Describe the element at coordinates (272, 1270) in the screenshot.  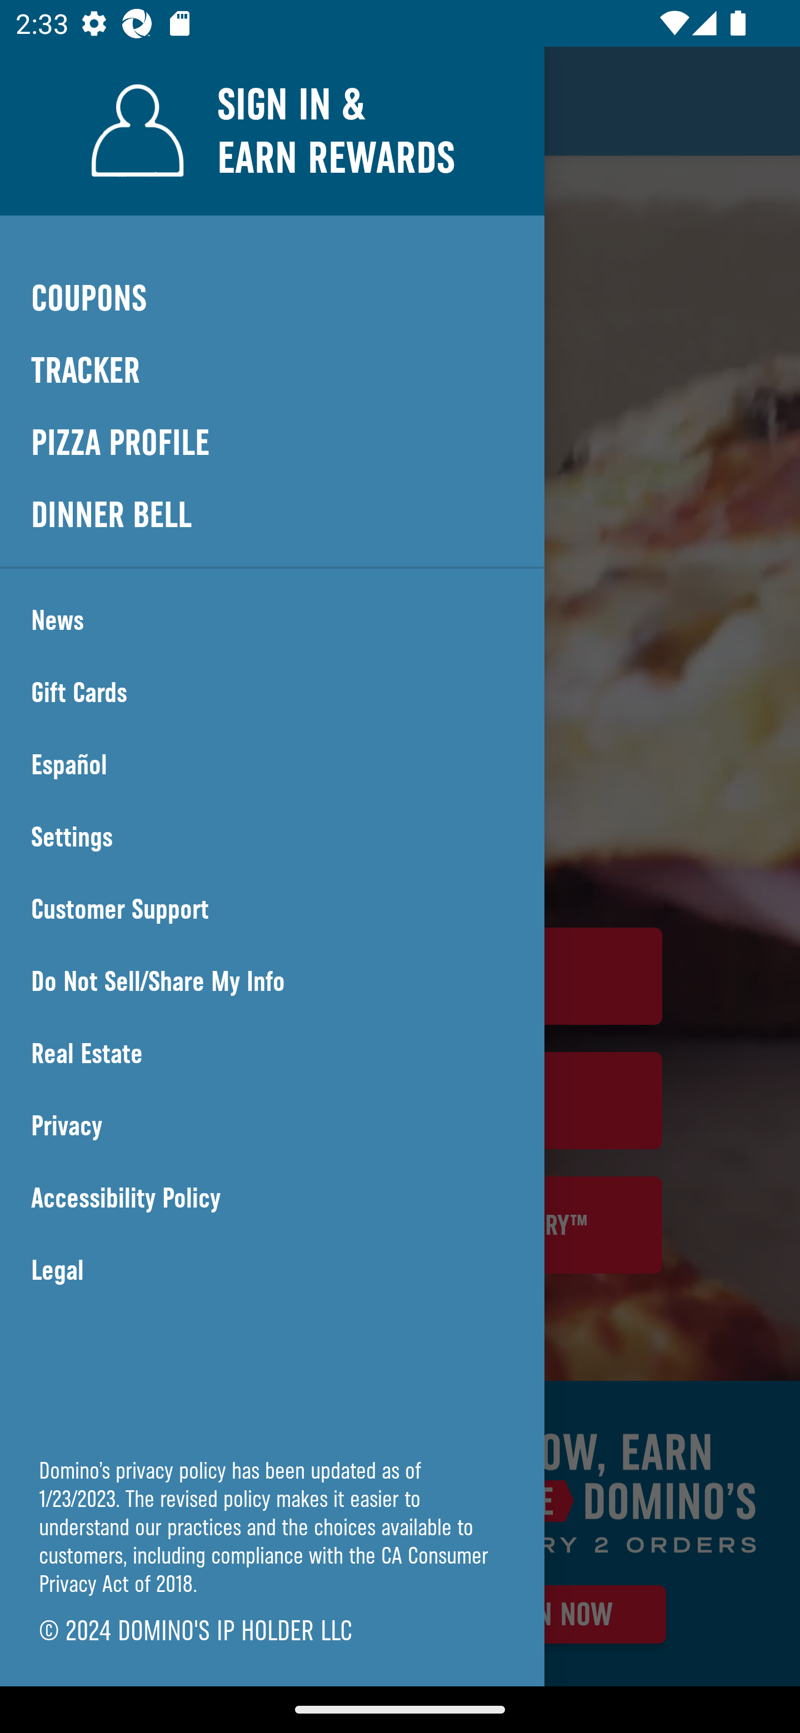
I see `Legal` at that location.